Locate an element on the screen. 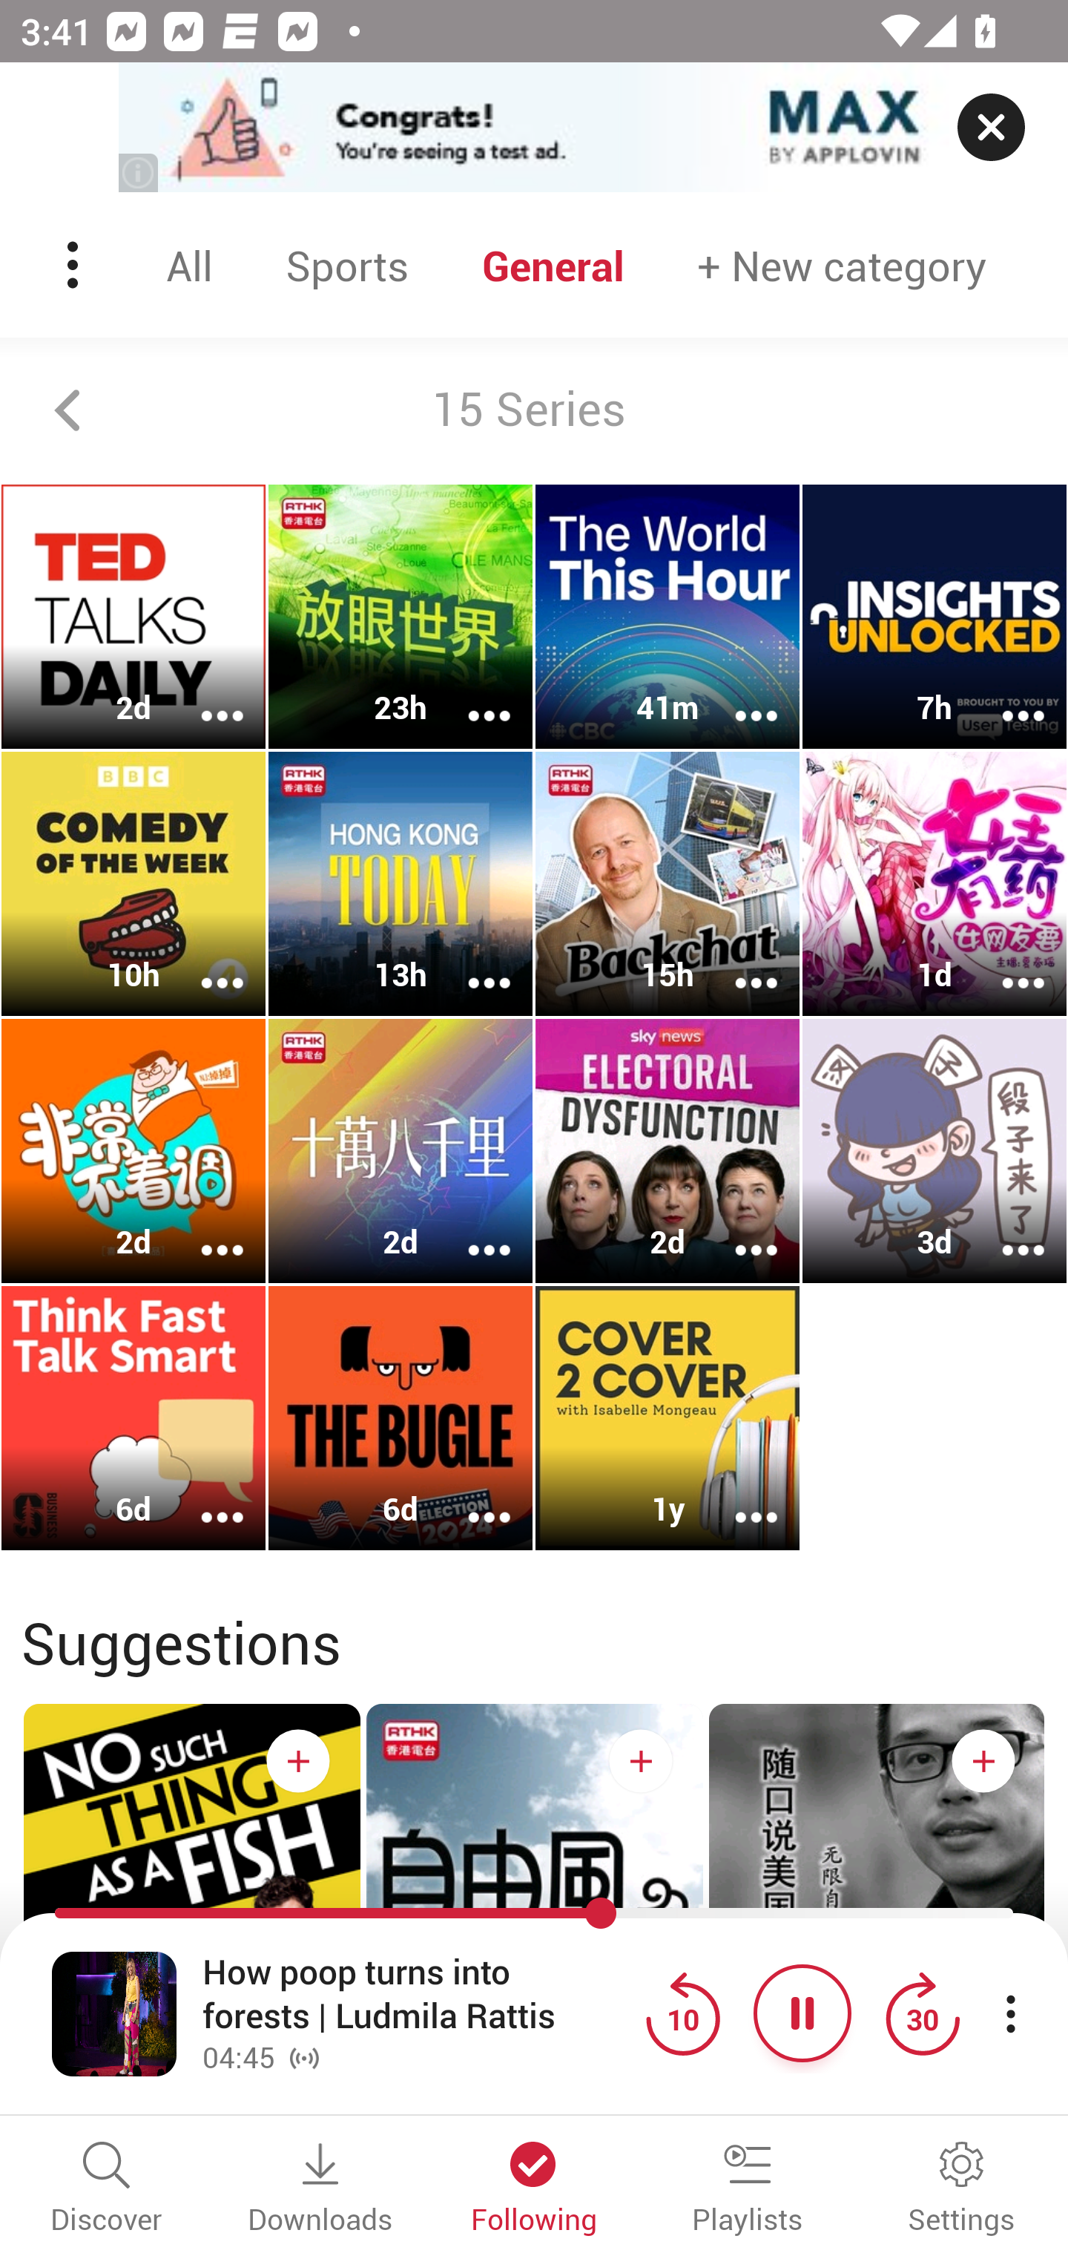 This screenshot has height=2256, width=1068. Hong Kong Today 13h More options More options is located at coordinates (400, 885).